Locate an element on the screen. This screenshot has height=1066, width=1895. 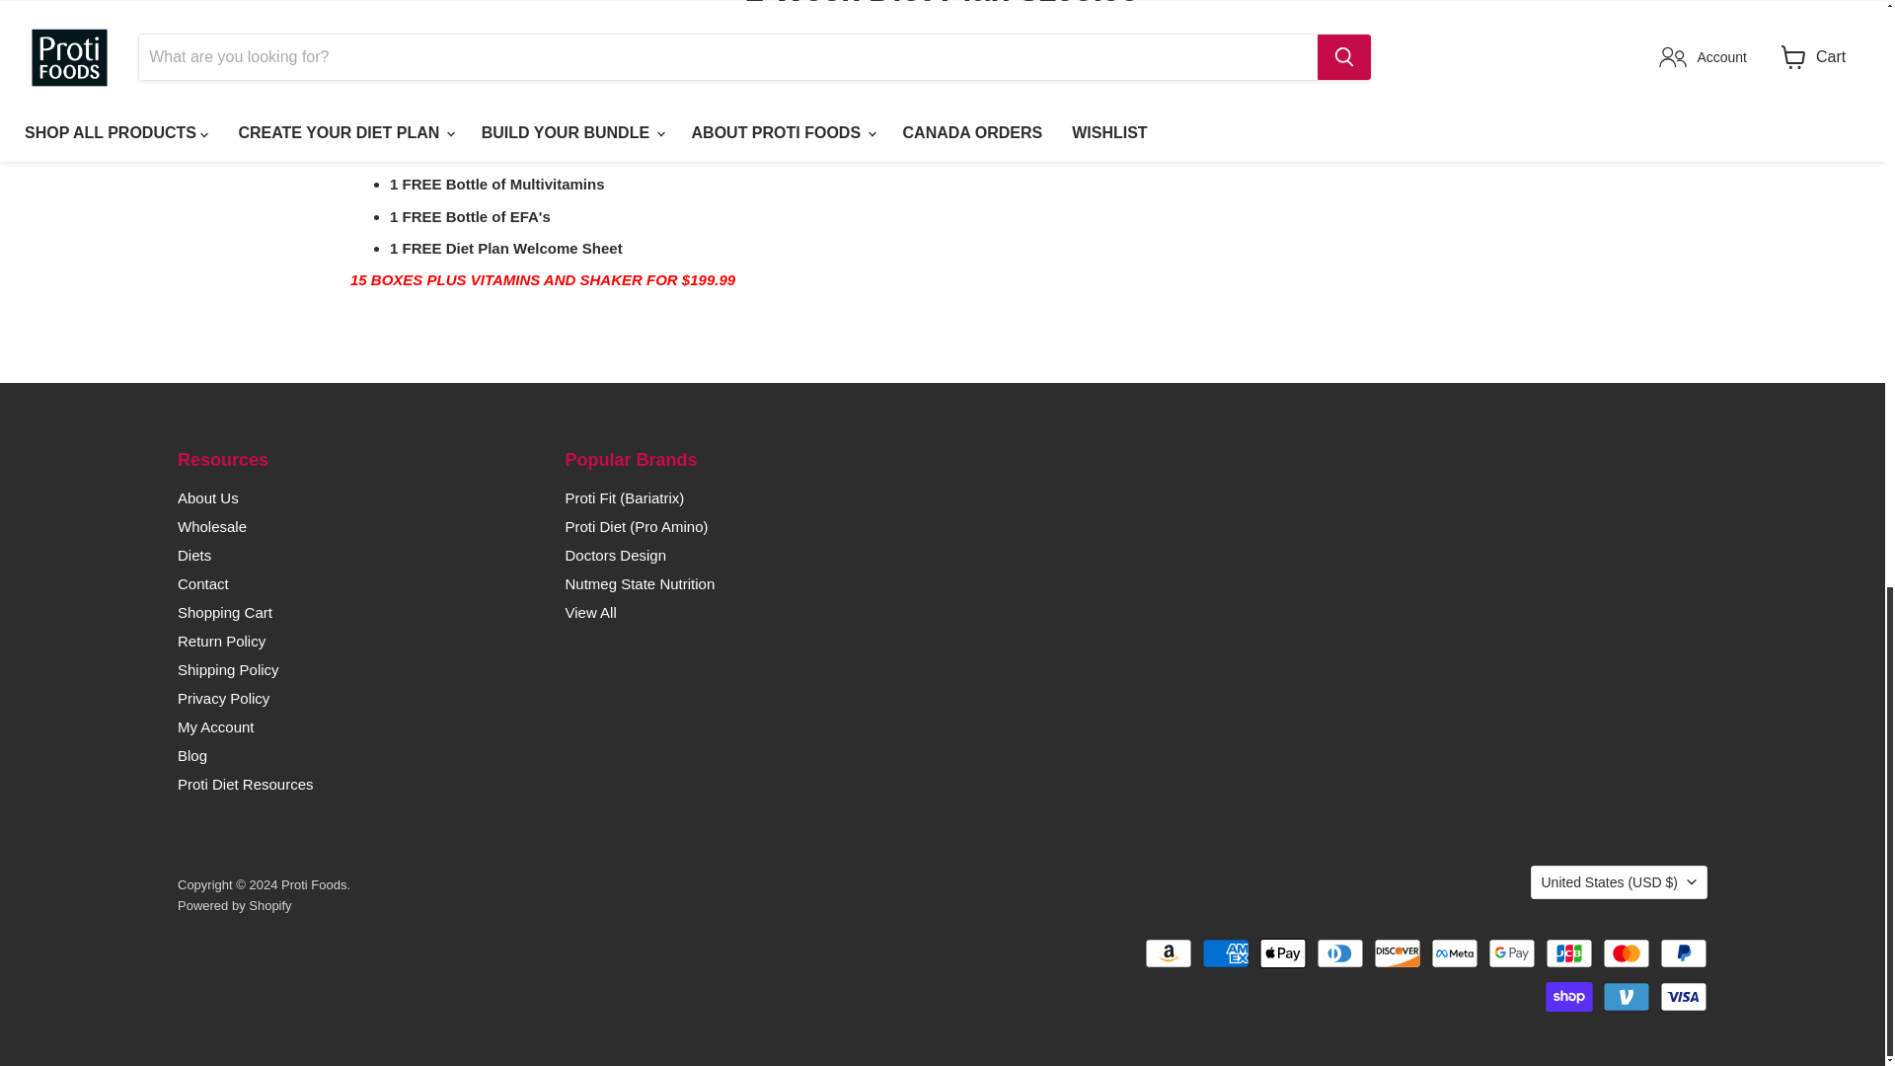
Discover is located at coordinates (1398, 953).